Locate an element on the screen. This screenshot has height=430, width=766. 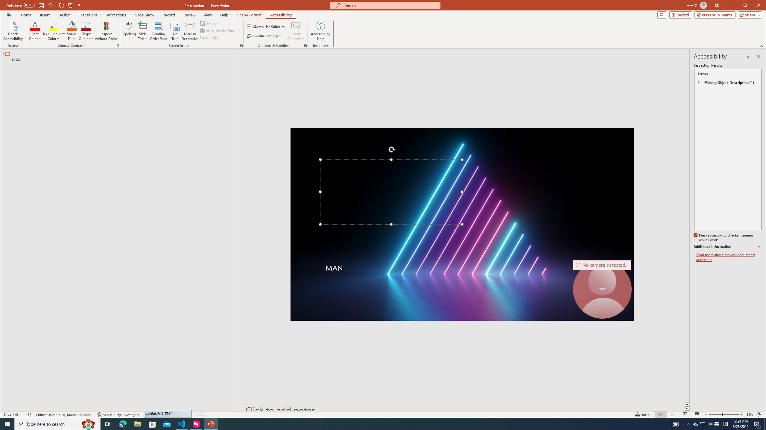
Slide Title is located at coordinates (143, 31).